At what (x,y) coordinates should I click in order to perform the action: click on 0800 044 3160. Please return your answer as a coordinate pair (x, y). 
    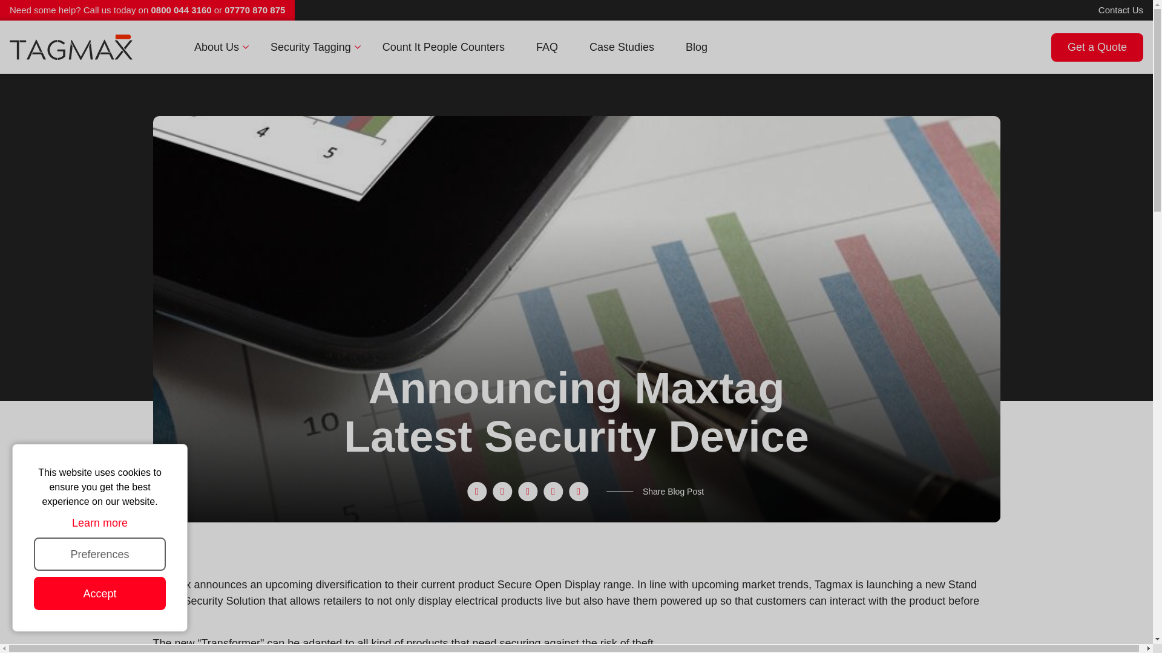
    Looking at the image, I should click on (181, 10).